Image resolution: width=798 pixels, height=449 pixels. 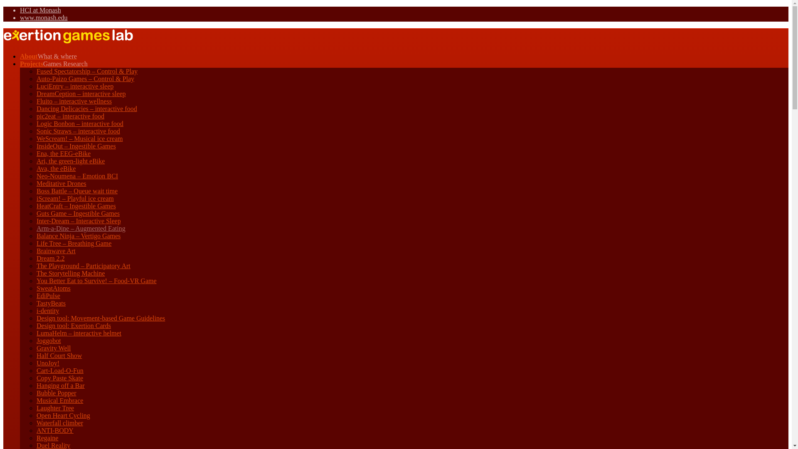 What do you see at coordinates (56, 251) in the screenshot?
I see `Brainwave Art` at bounding box center [56, 251].